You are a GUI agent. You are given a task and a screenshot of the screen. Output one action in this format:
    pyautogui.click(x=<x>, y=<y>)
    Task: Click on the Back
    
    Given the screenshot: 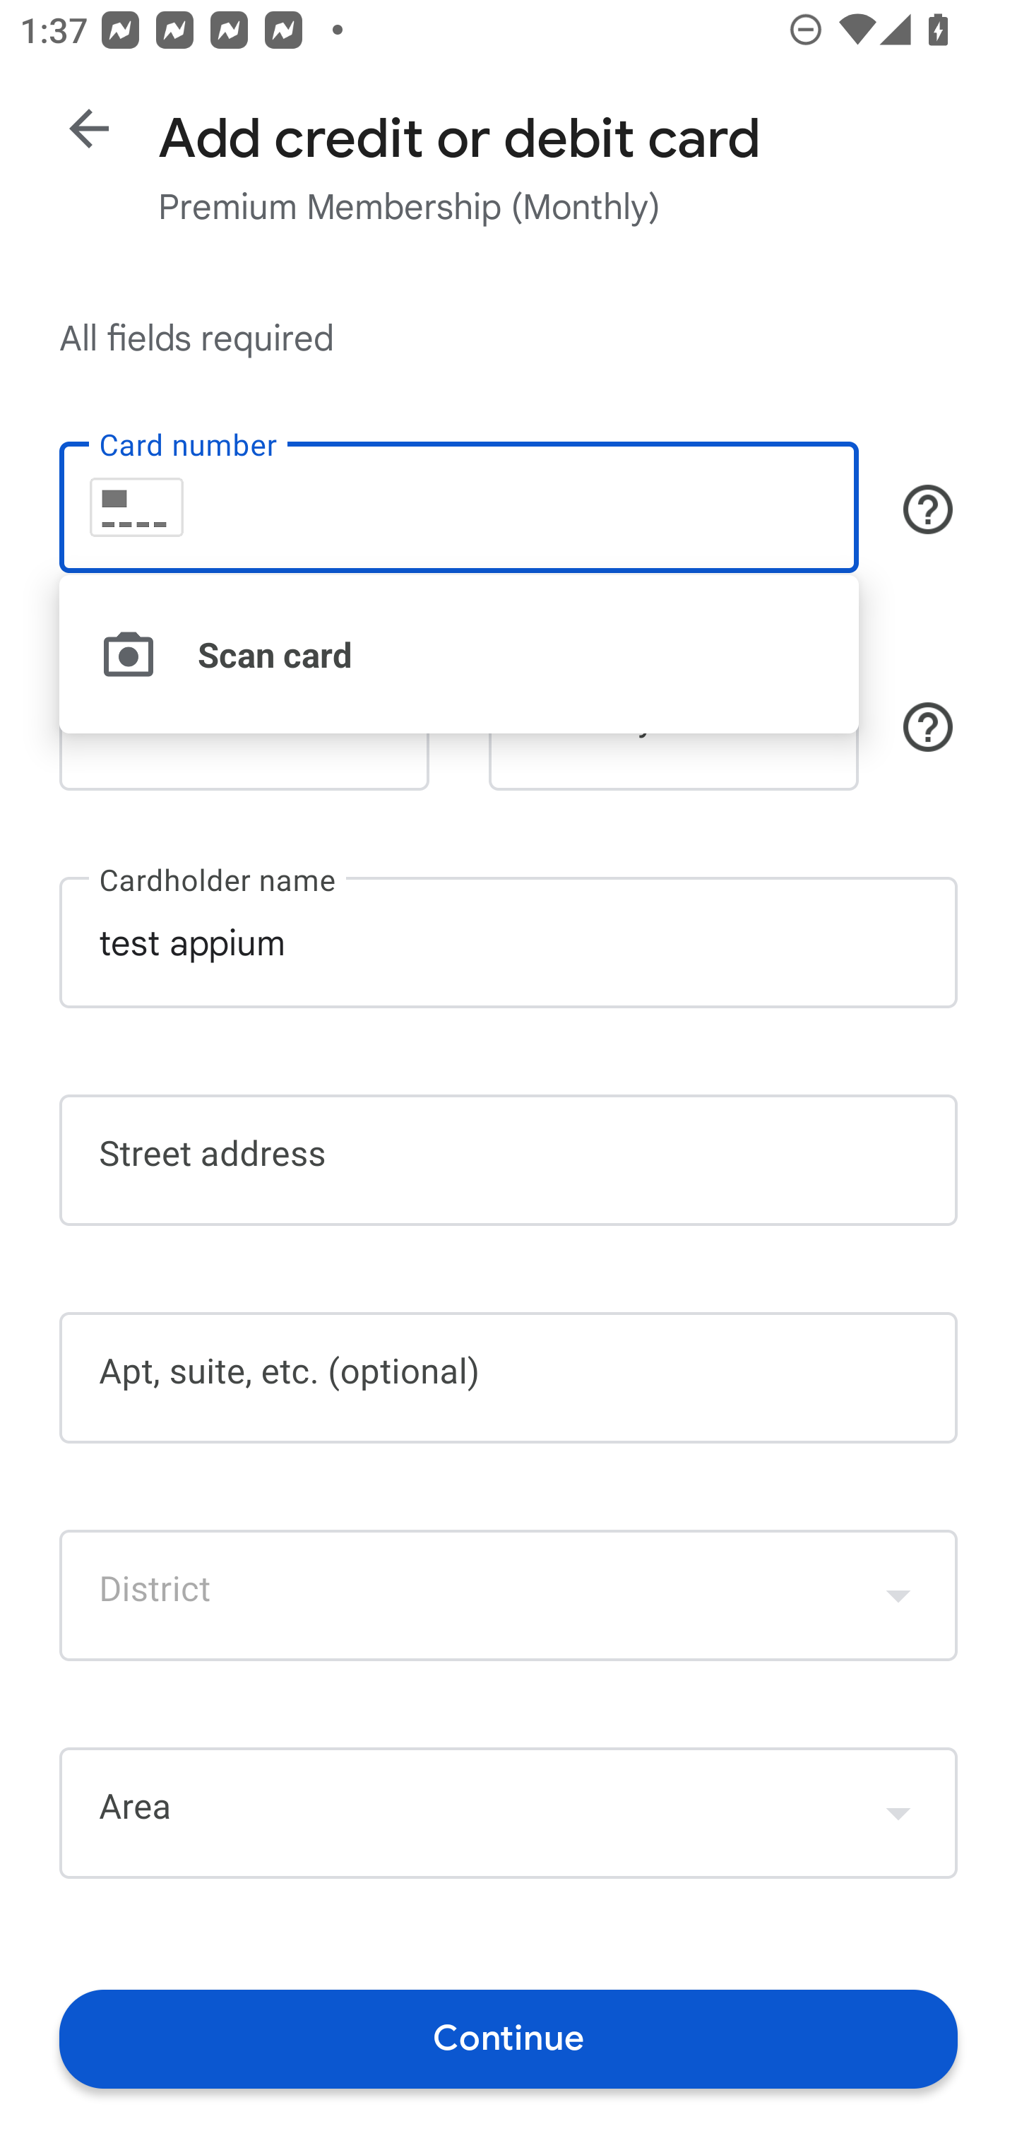 What is the action you would take?
    pyautogui.click(x=89, y=129)
    